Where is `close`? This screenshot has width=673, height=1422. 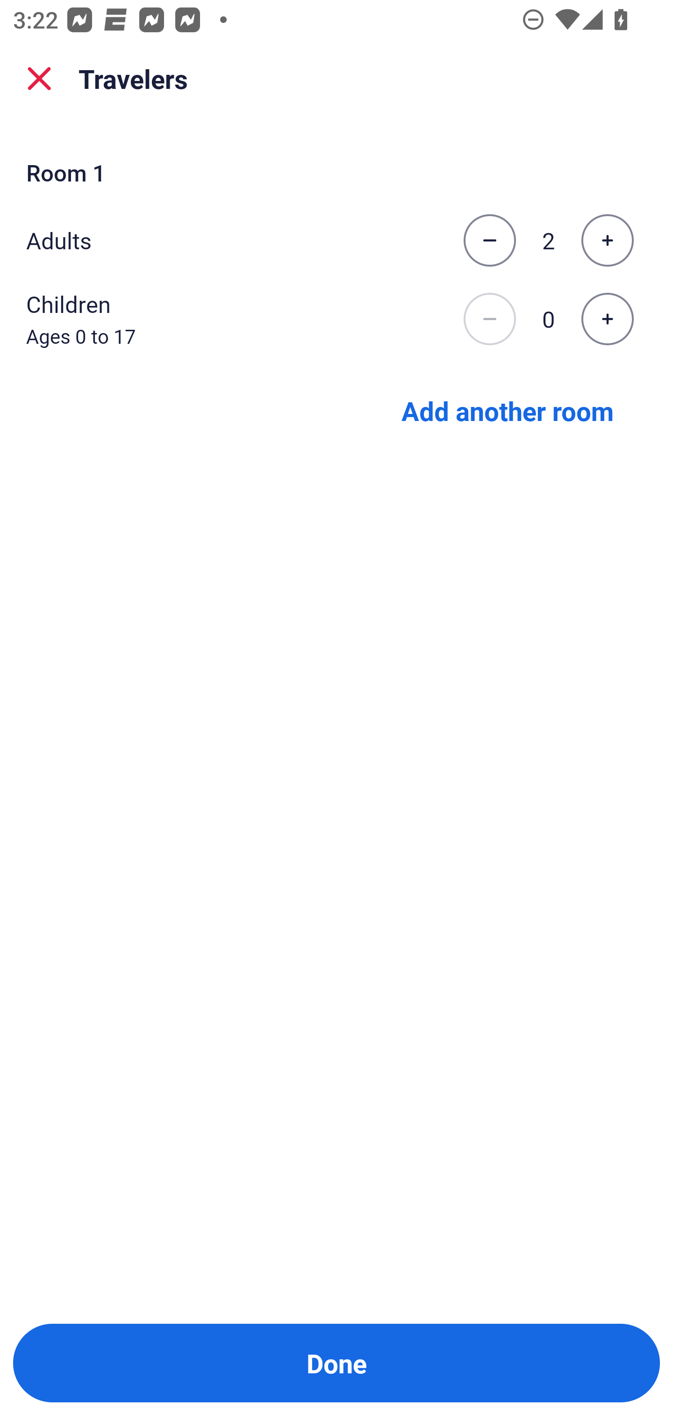
close is located at coordinates (39, 79).